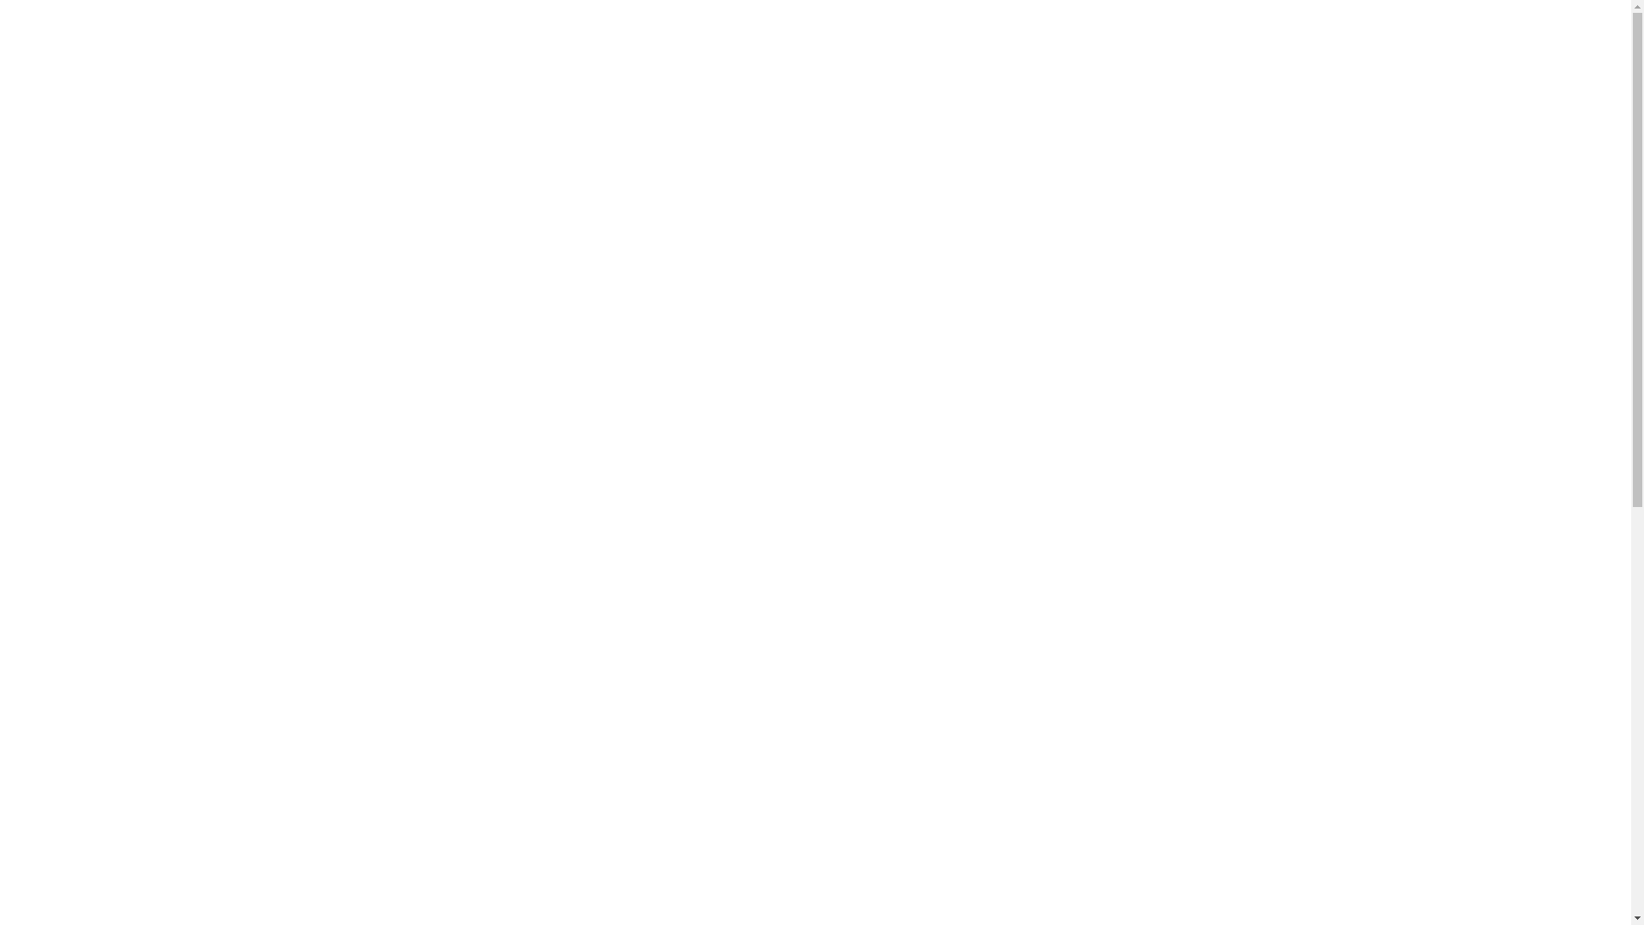  Describe the element at coordinates (663, 67) in the screenshot. I see `HAQQIMIZDA` at that location.